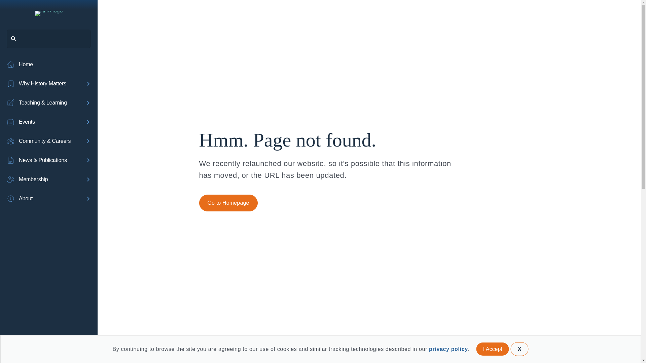 The width and height of the screenshot is (646, 363). Describe the element at coordinates (519, 349) in the screenshot. I see `X` at that location.